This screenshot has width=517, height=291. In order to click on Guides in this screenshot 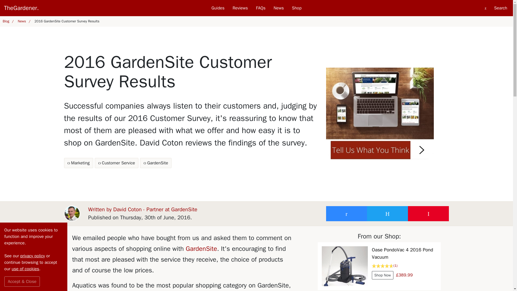, I will do `click(218, 8)`.